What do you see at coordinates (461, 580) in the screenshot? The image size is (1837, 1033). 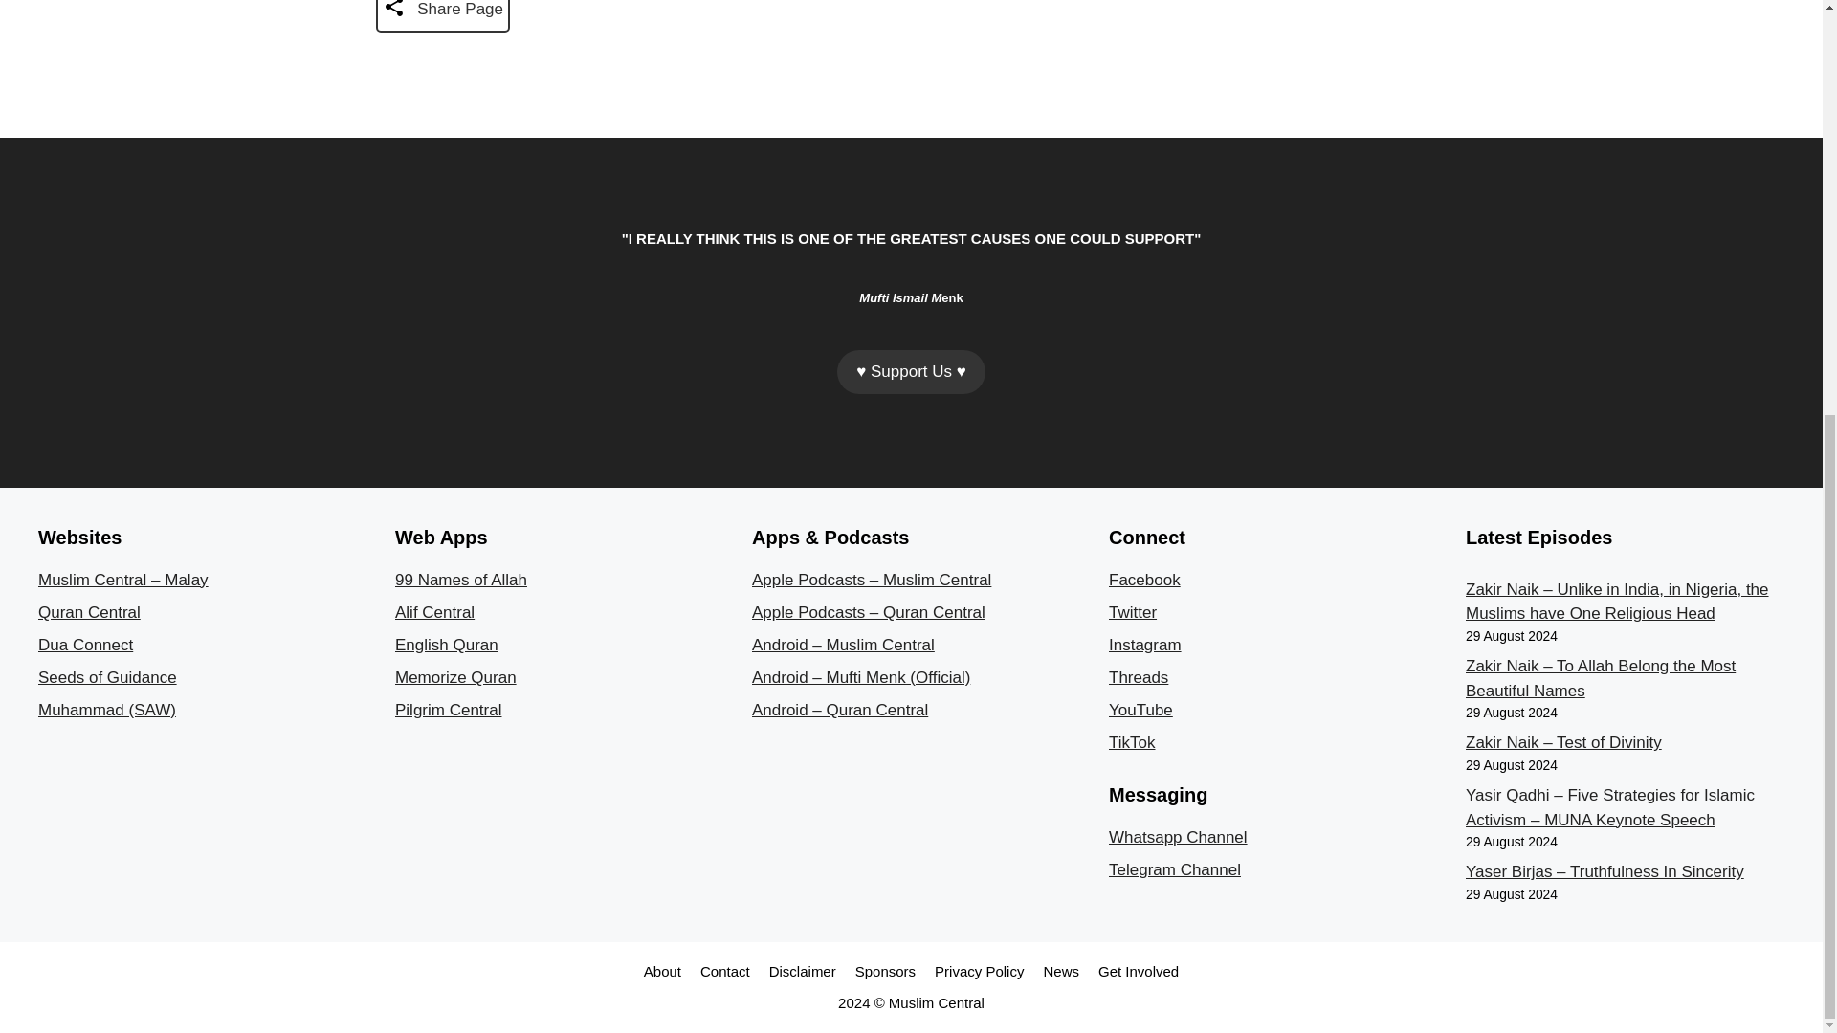 I see `99 Names of Allah` at bounding box center [461, 580].